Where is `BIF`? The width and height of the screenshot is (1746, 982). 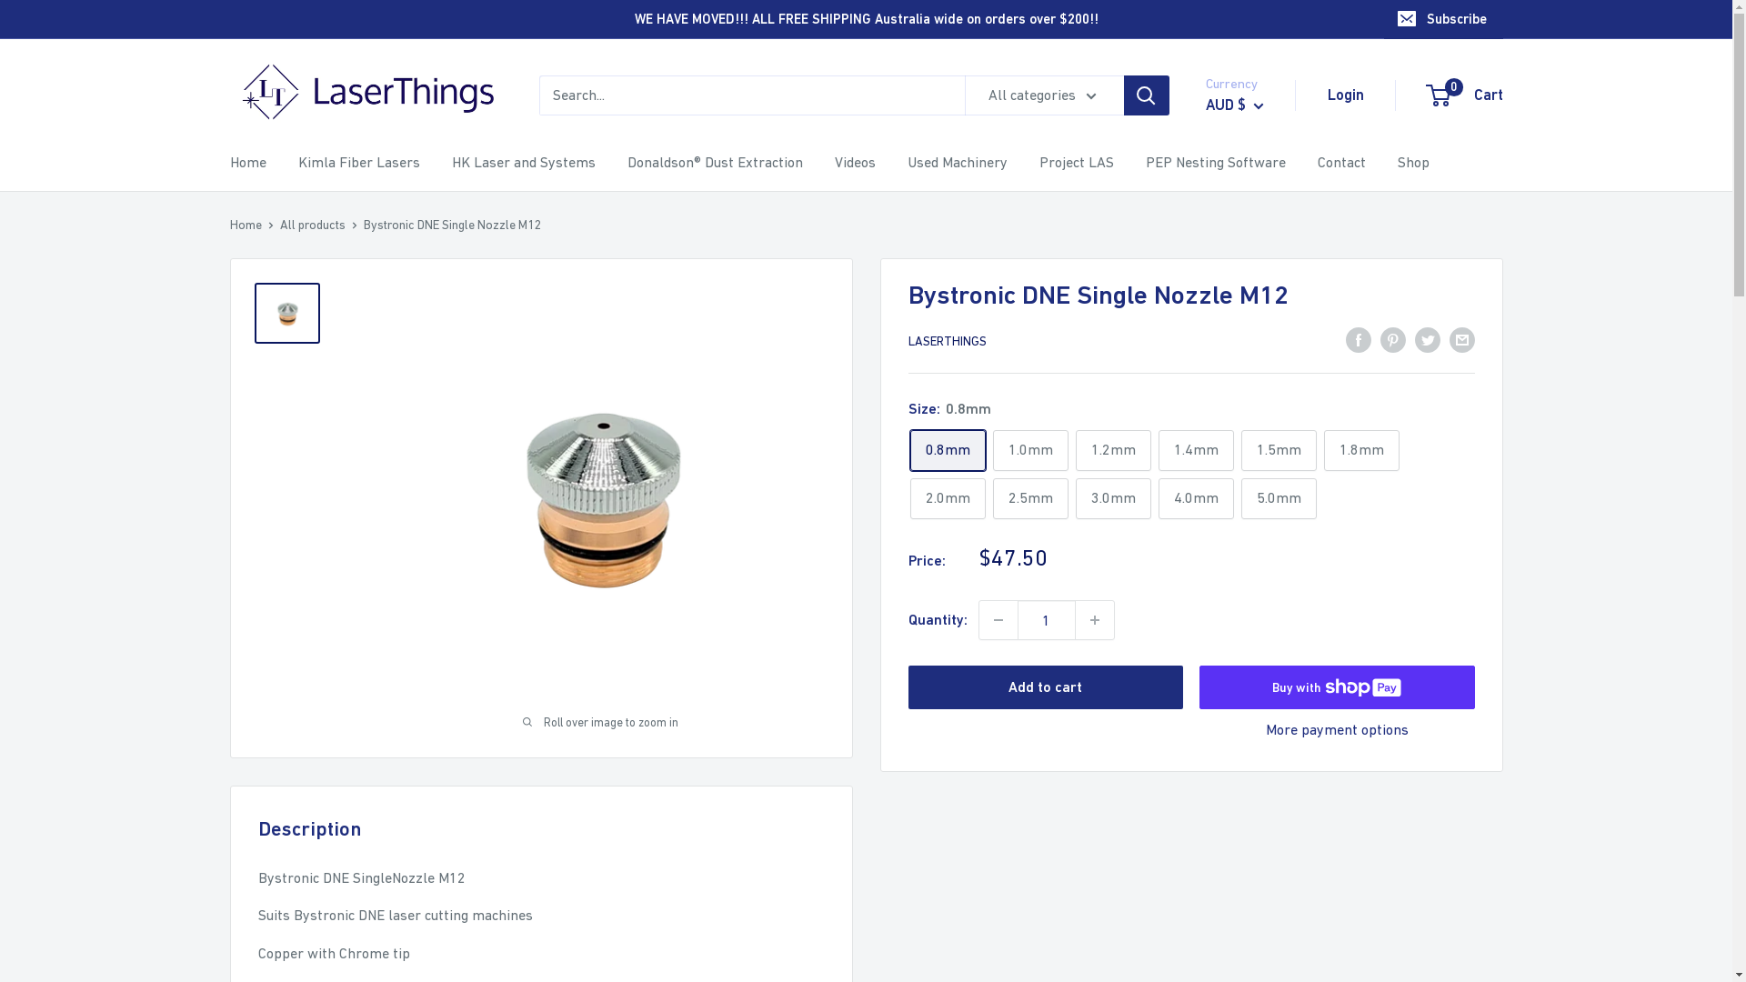
BIF is located at coordinates (276, 129).